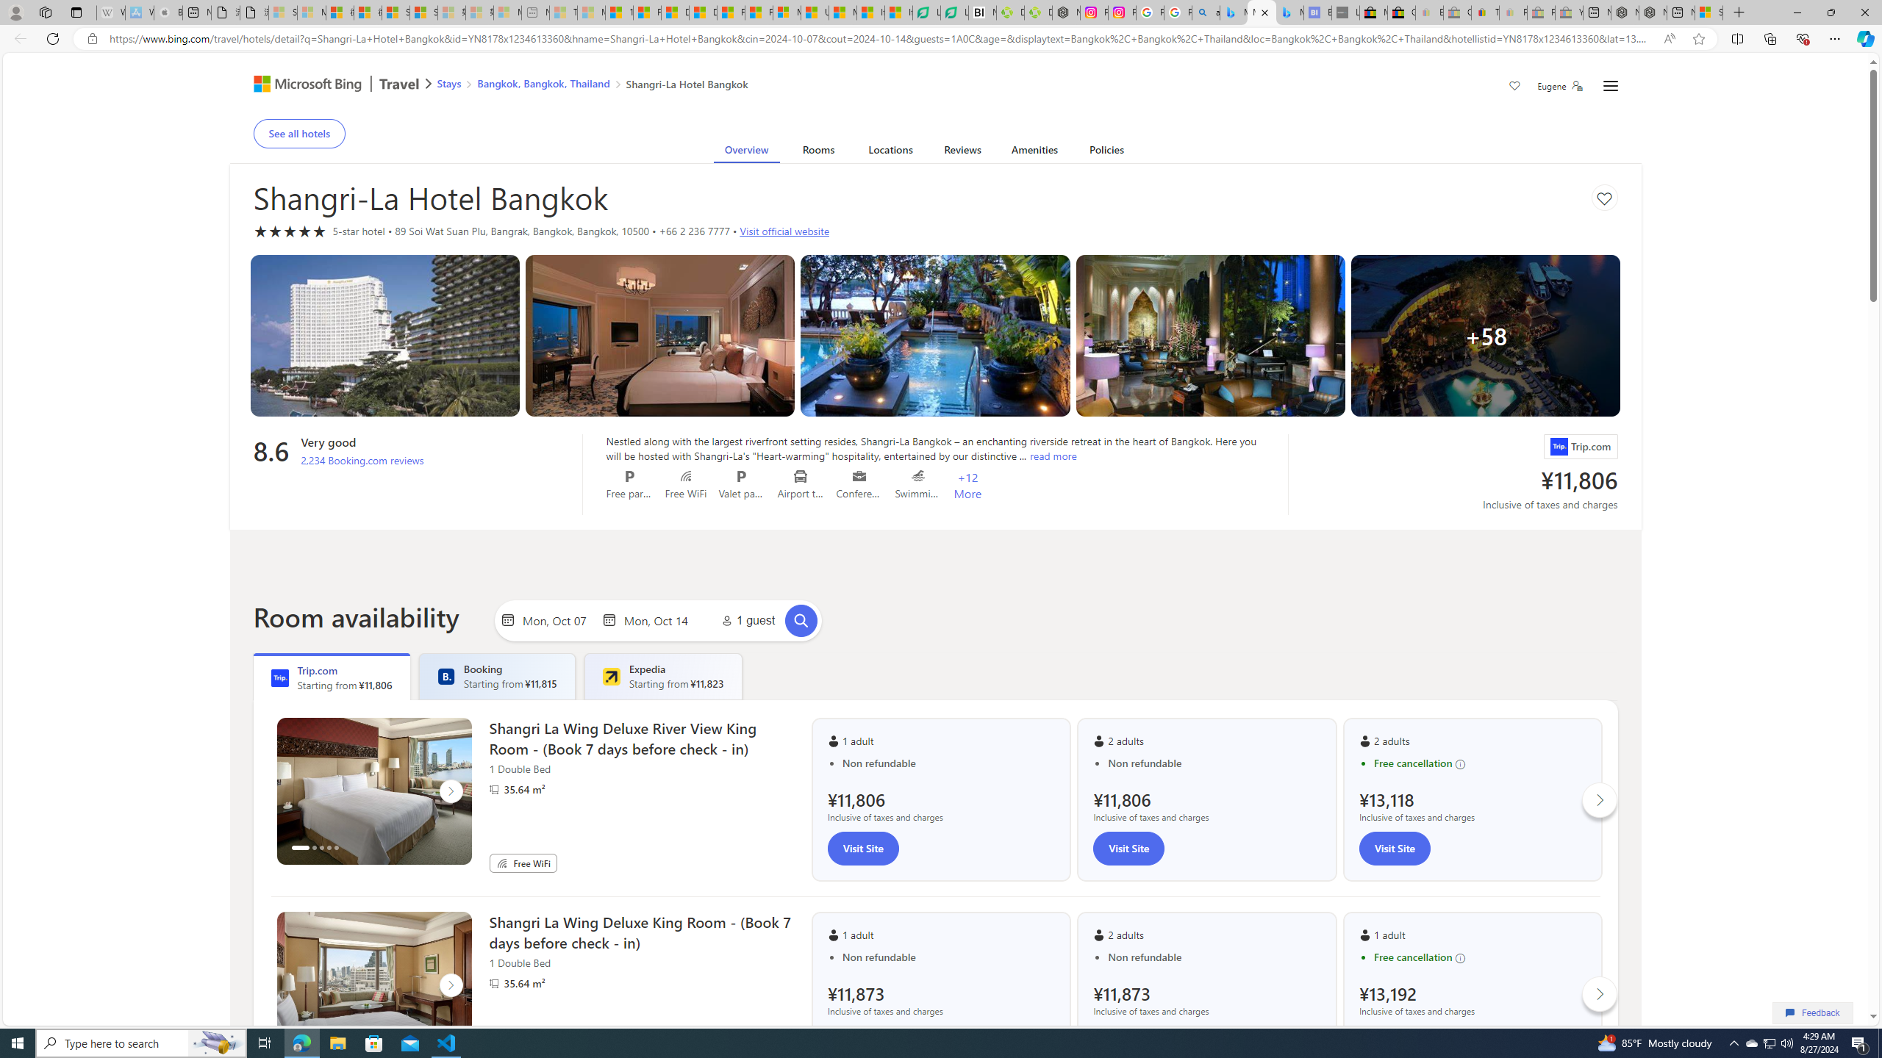 The width and height of the screenshot is (1882, 1058). Describe the element at coordinates (801, 476) in the screenshot. I see `Airport transportation` at that location.